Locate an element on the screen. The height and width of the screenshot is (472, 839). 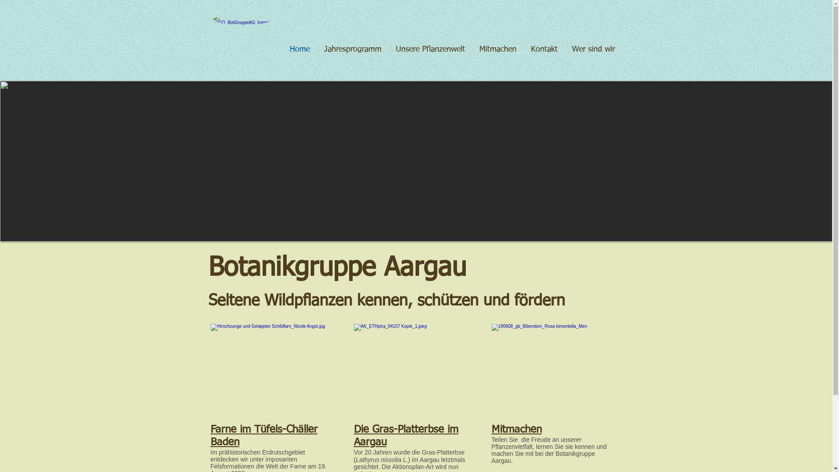
Unsere Pflanzenwelt is located at coordinates (430, 50).